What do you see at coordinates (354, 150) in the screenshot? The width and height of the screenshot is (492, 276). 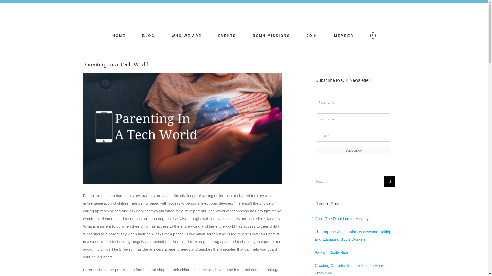 I see `Subscribe!` at bounding box center [354, 150].